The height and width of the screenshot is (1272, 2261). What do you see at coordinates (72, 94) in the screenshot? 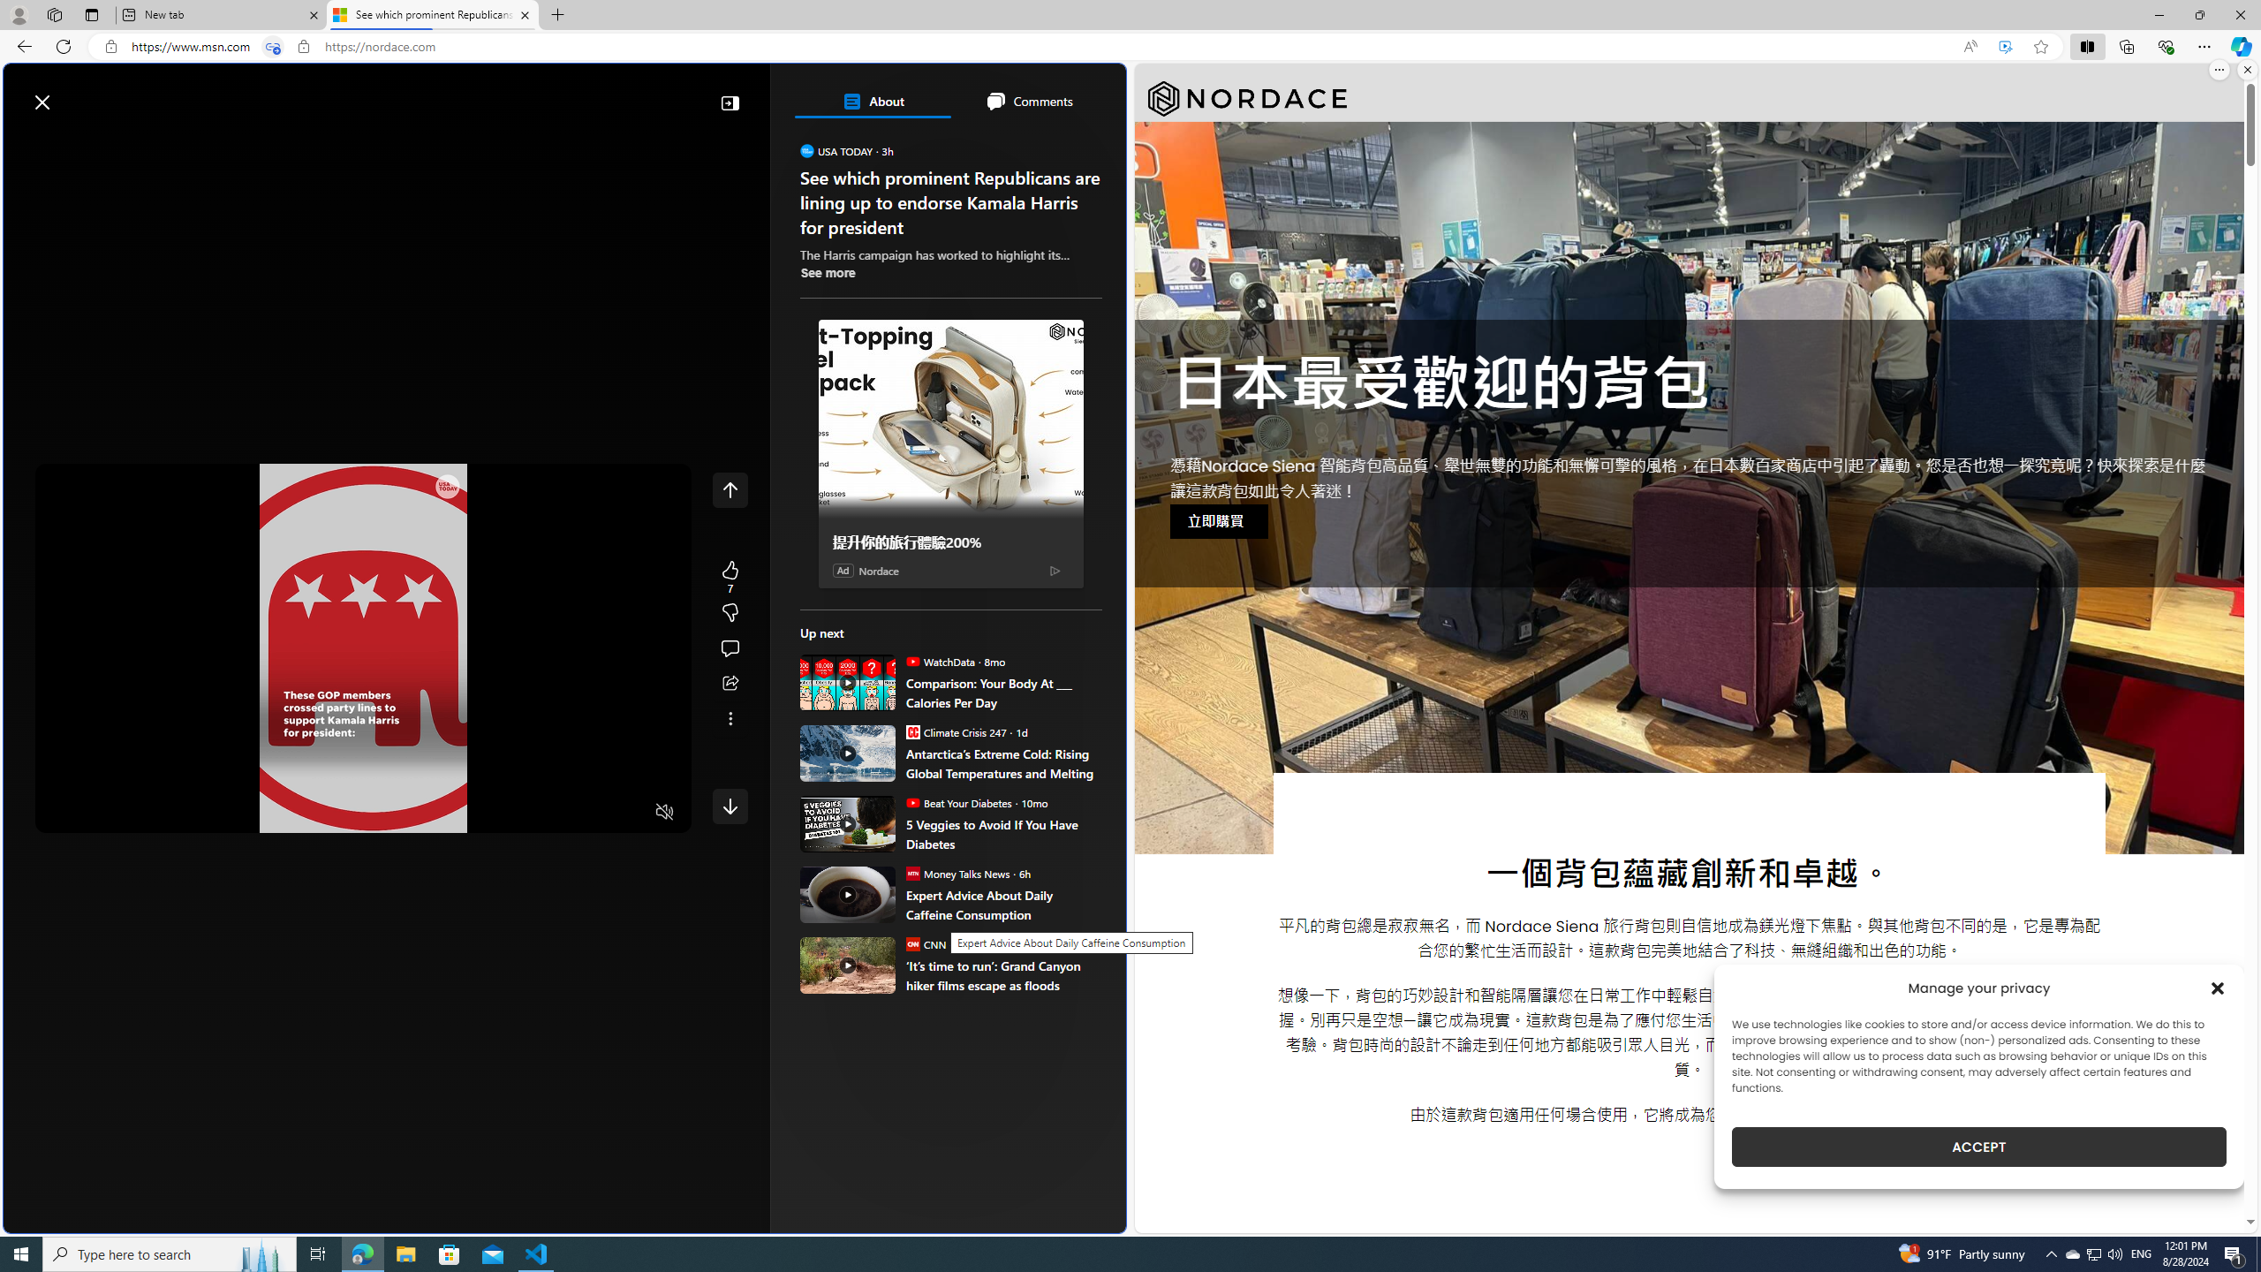
I see `Skip to footer` at bounding box center [72, 94].